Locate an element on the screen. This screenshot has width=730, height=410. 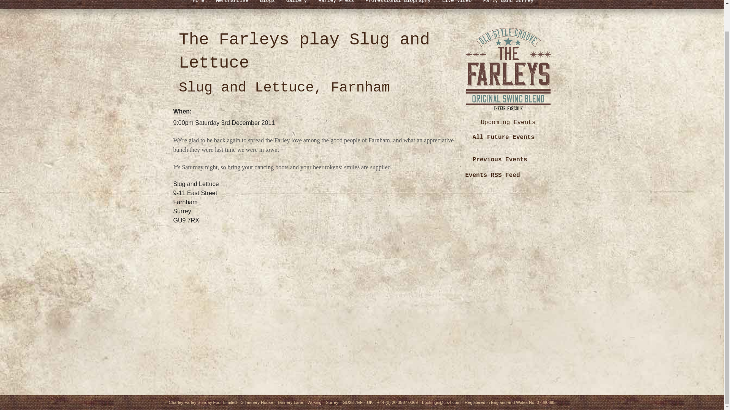
Farley Press is located at coordinates (336, 5).